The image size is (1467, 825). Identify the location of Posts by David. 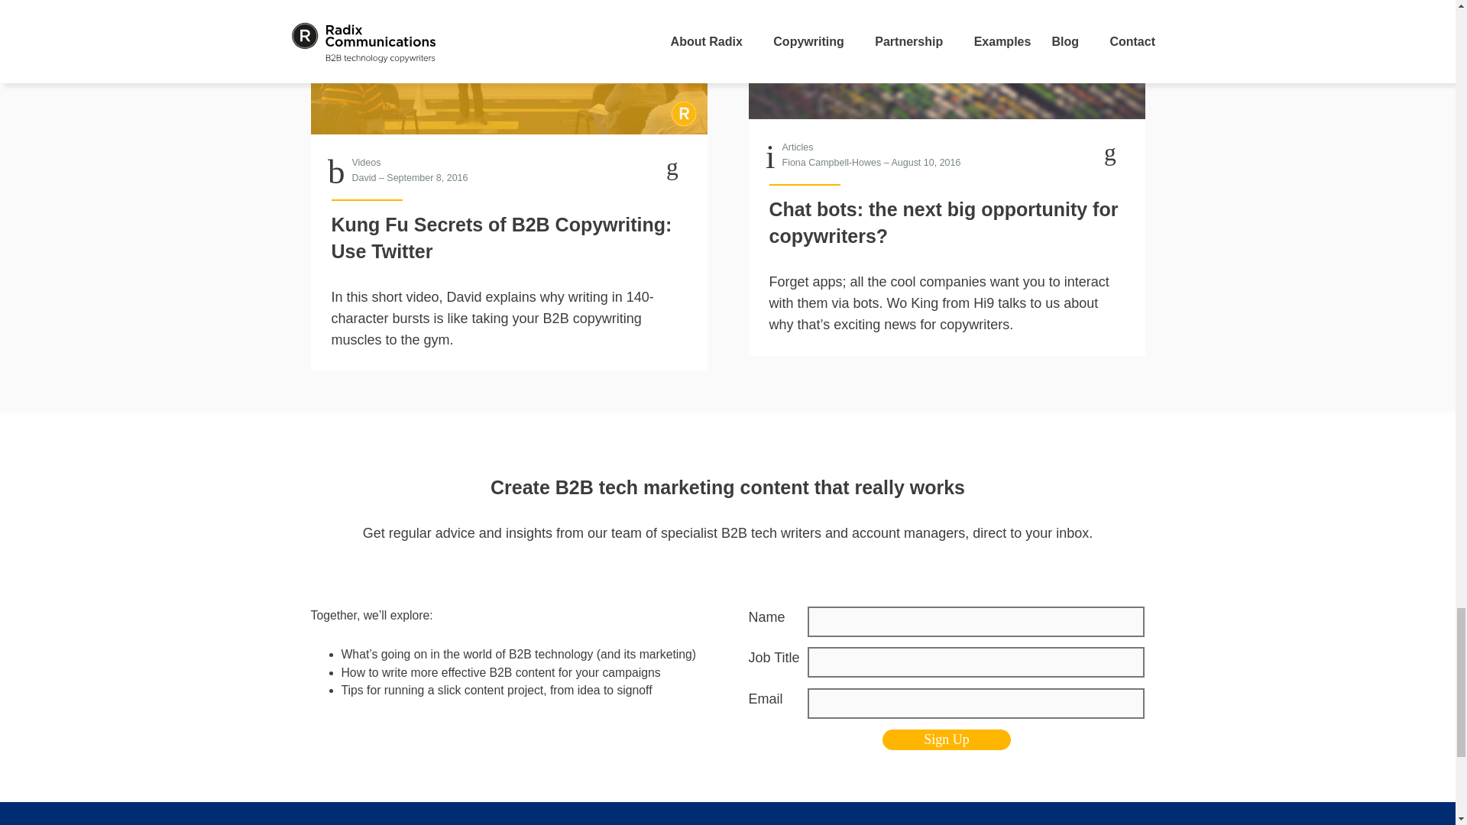
(364, 177).